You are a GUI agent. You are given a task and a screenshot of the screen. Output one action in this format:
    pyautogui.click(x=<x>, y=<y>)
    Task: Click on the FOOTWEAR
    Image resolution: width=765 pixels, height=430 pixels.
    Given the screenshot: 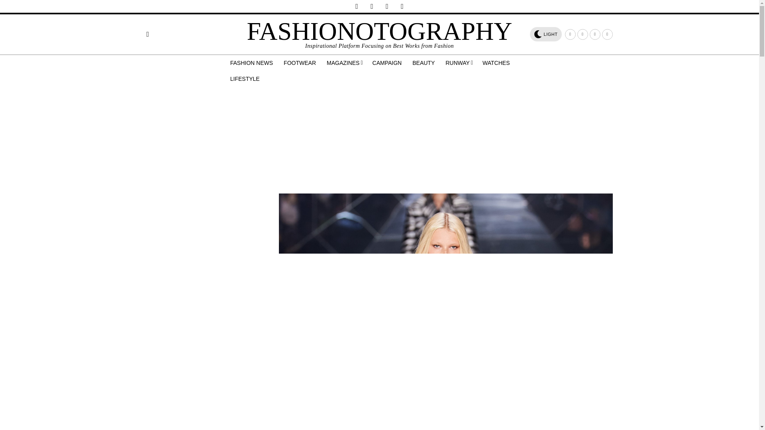 What is the action you would take?
    pyautogui.click(x=300, y=63)
    